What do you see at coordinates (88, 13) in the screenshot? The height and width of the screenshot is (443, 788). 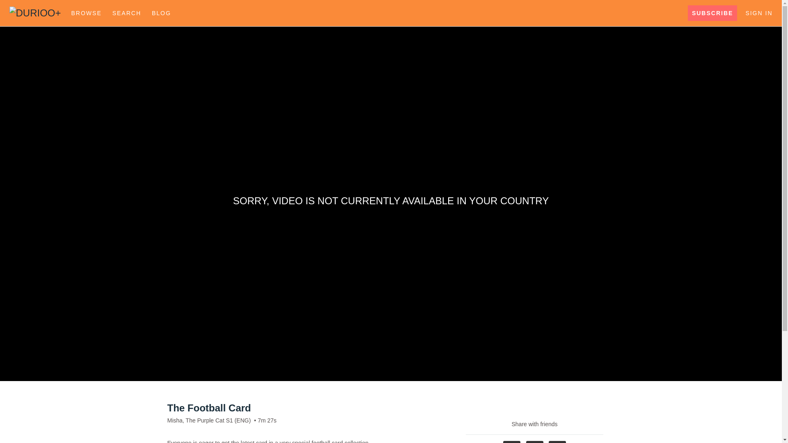 I see `BROWSE` at bounding box center [88, 13].